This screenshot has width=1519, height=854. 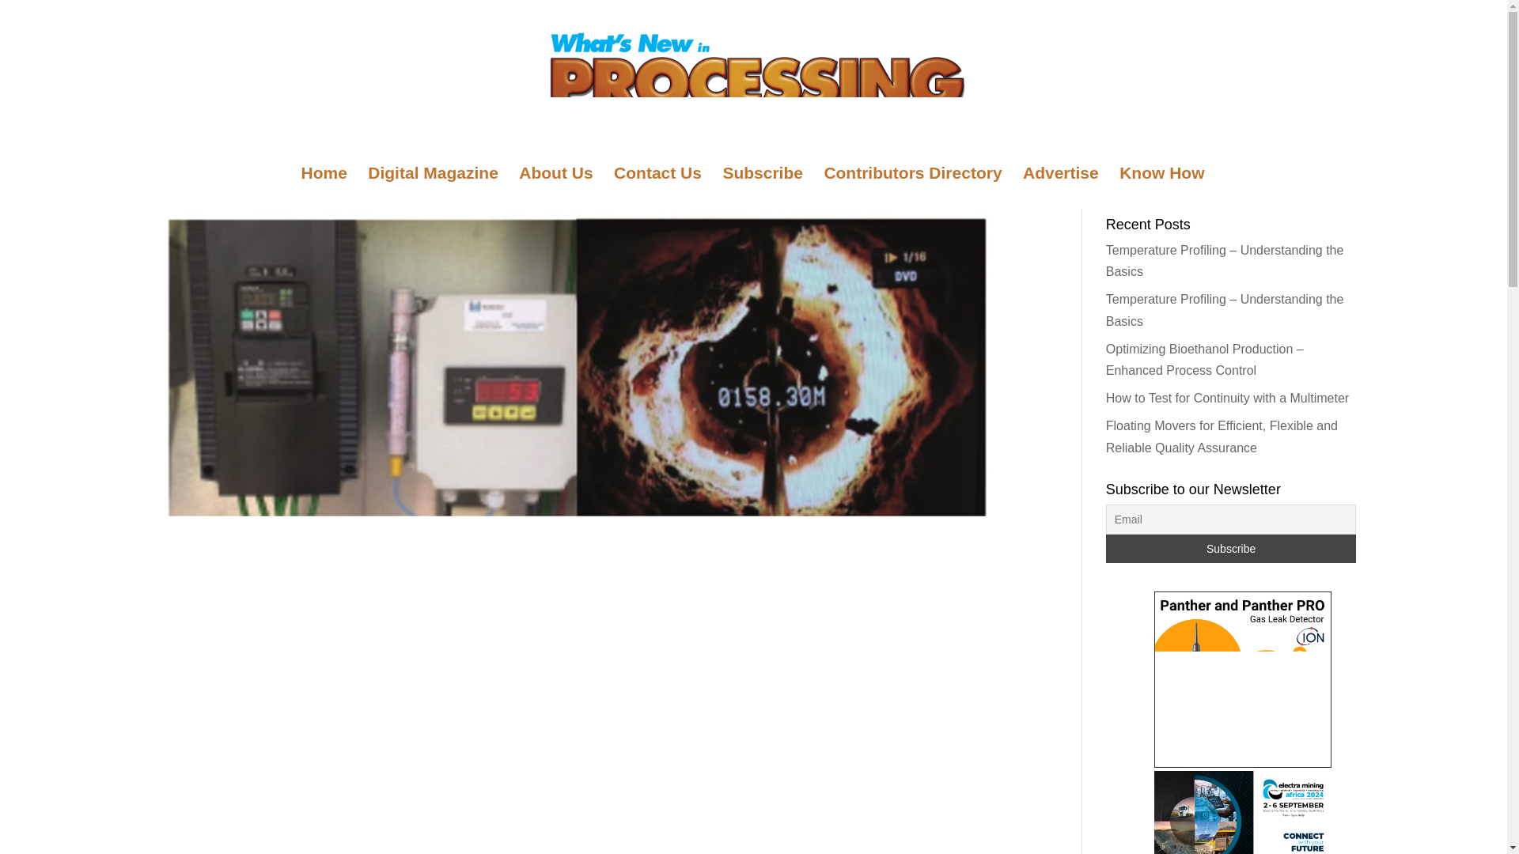 I want to click on Home, so click(x=323, y=187).